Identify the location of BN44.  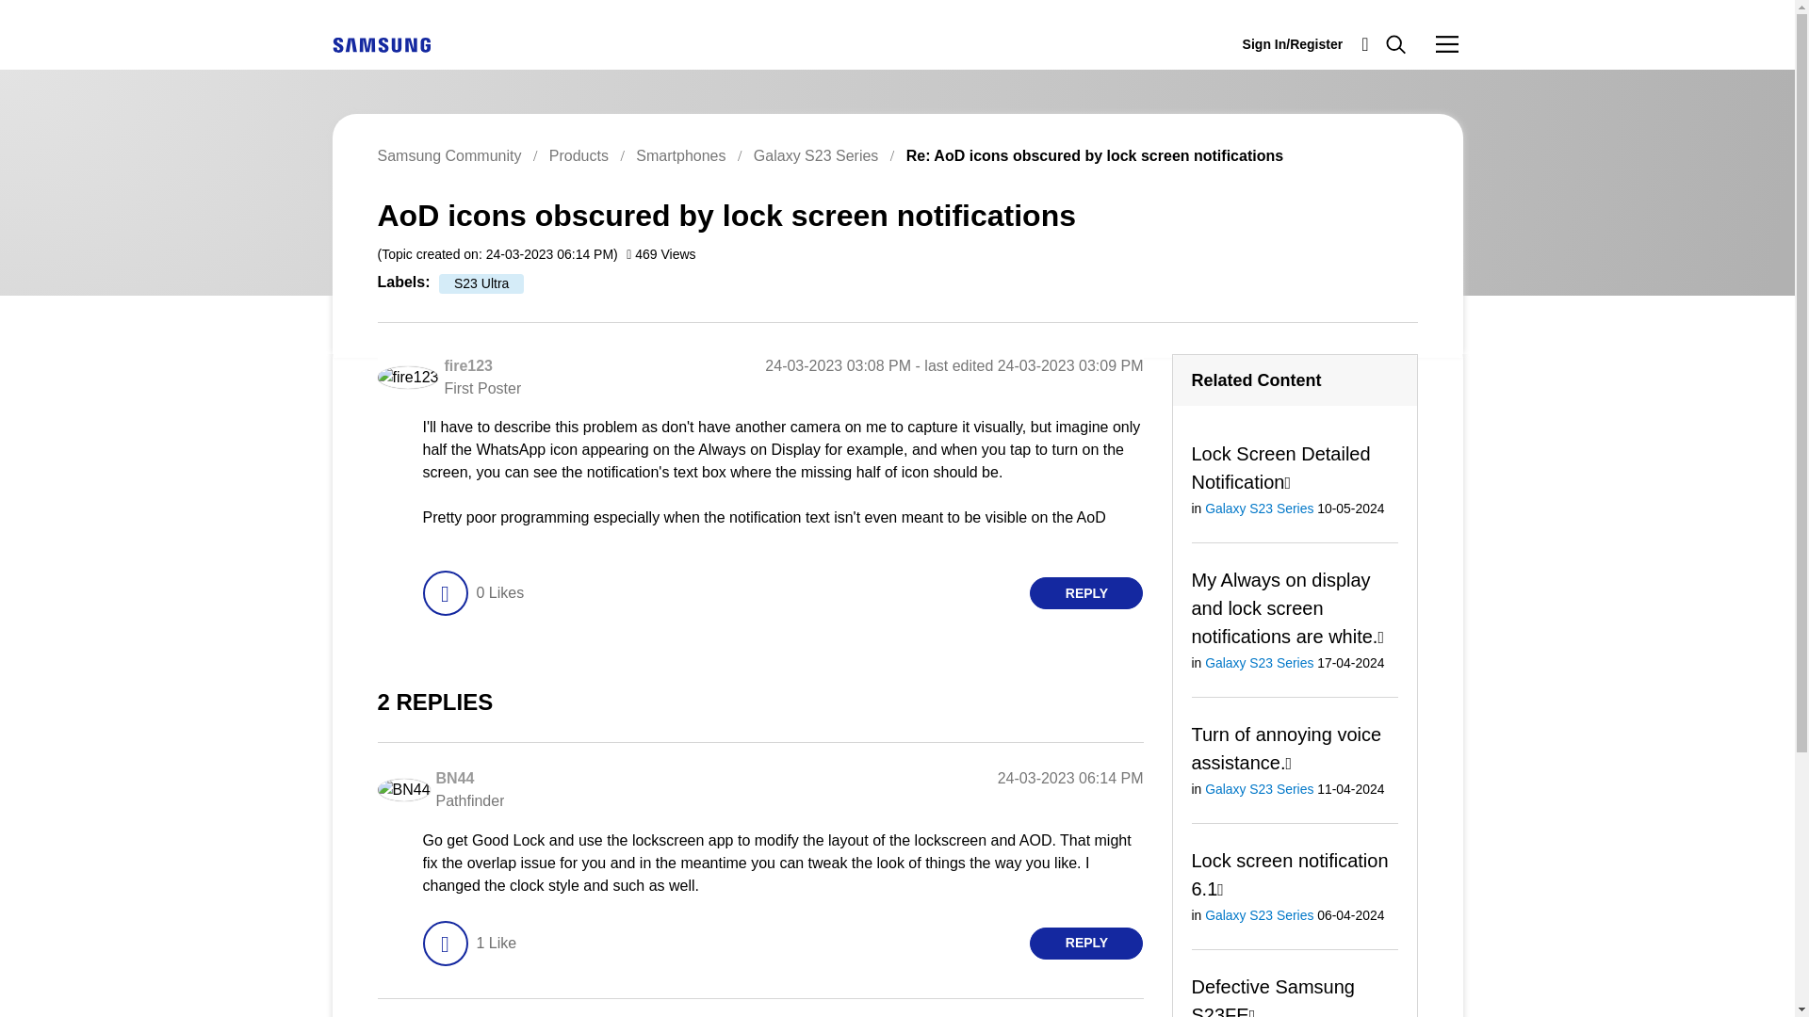
(454, 778).